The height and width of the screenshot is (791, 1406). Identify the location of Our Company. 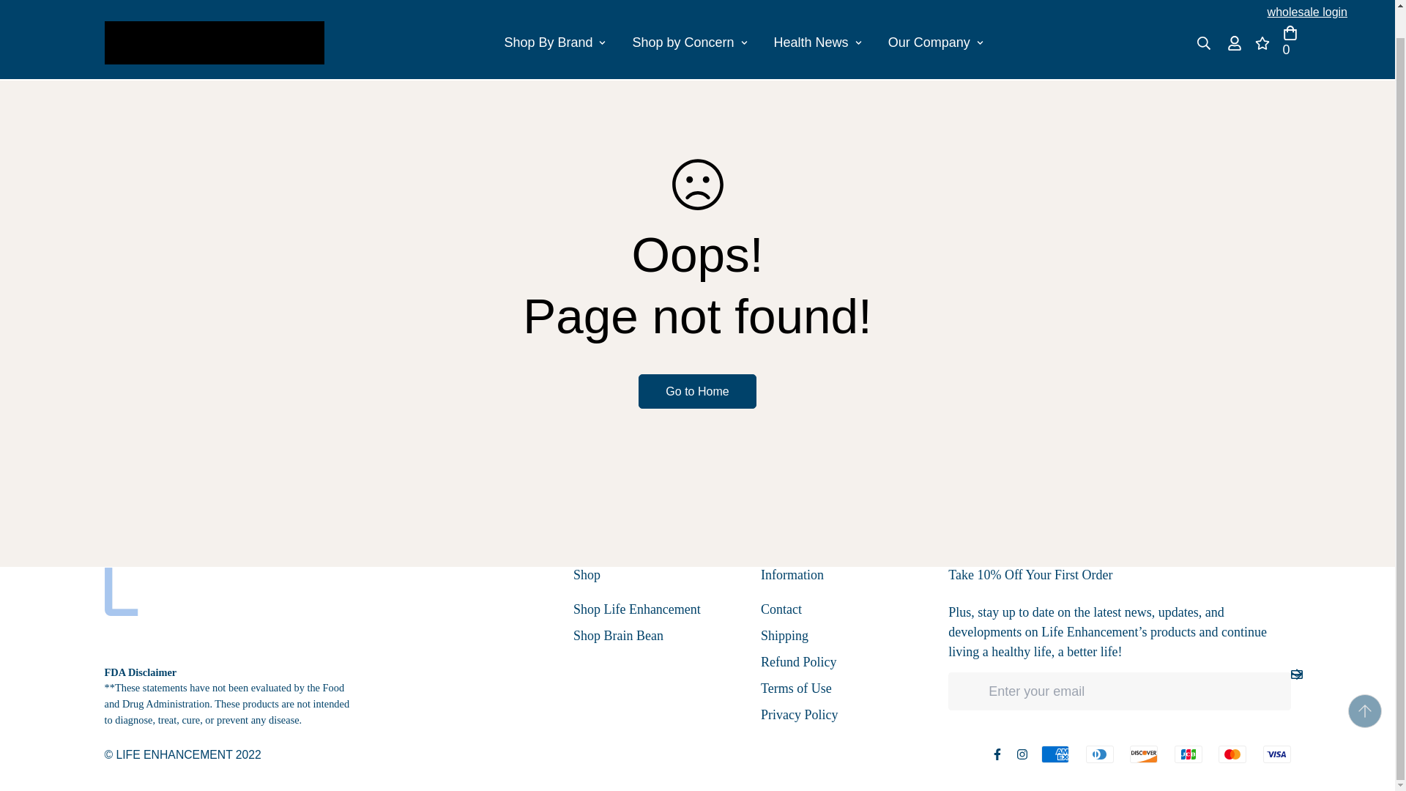
(936, 42).